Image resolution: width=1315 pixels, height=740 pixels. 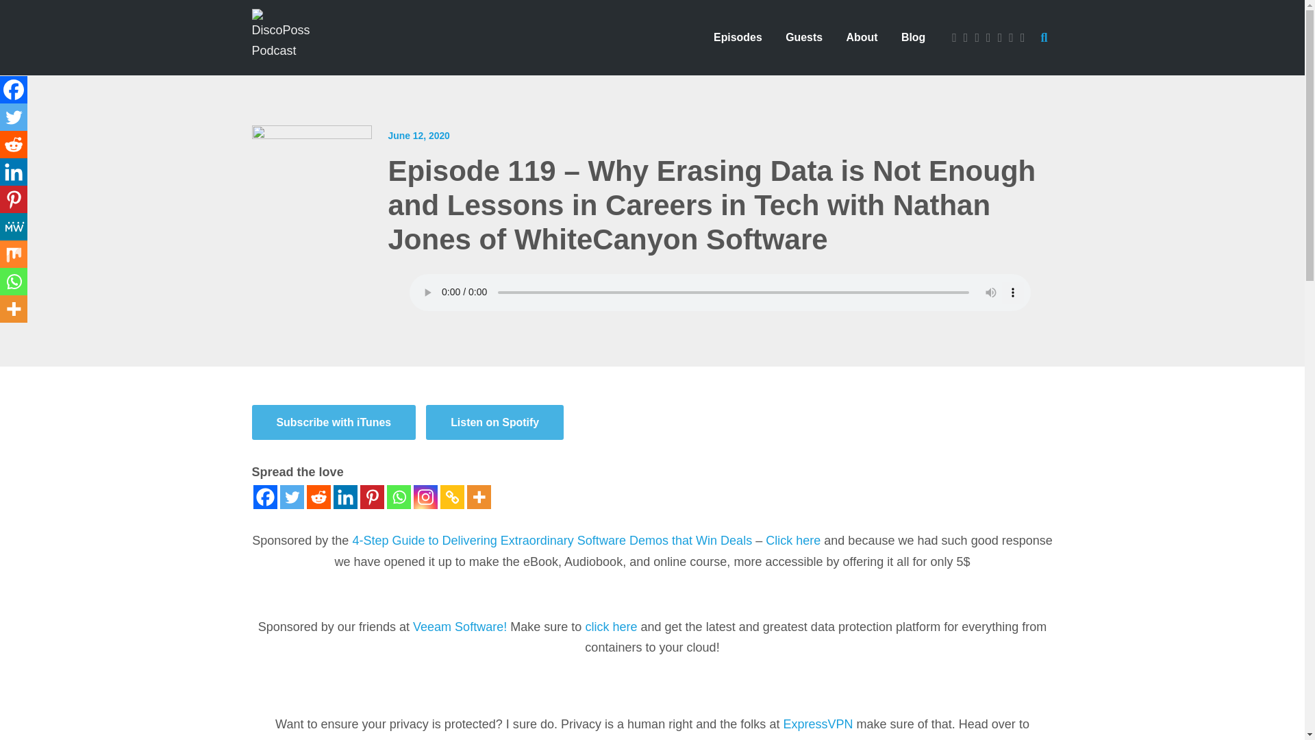 I want to click on Linkedin, so click(x=344, y=497).